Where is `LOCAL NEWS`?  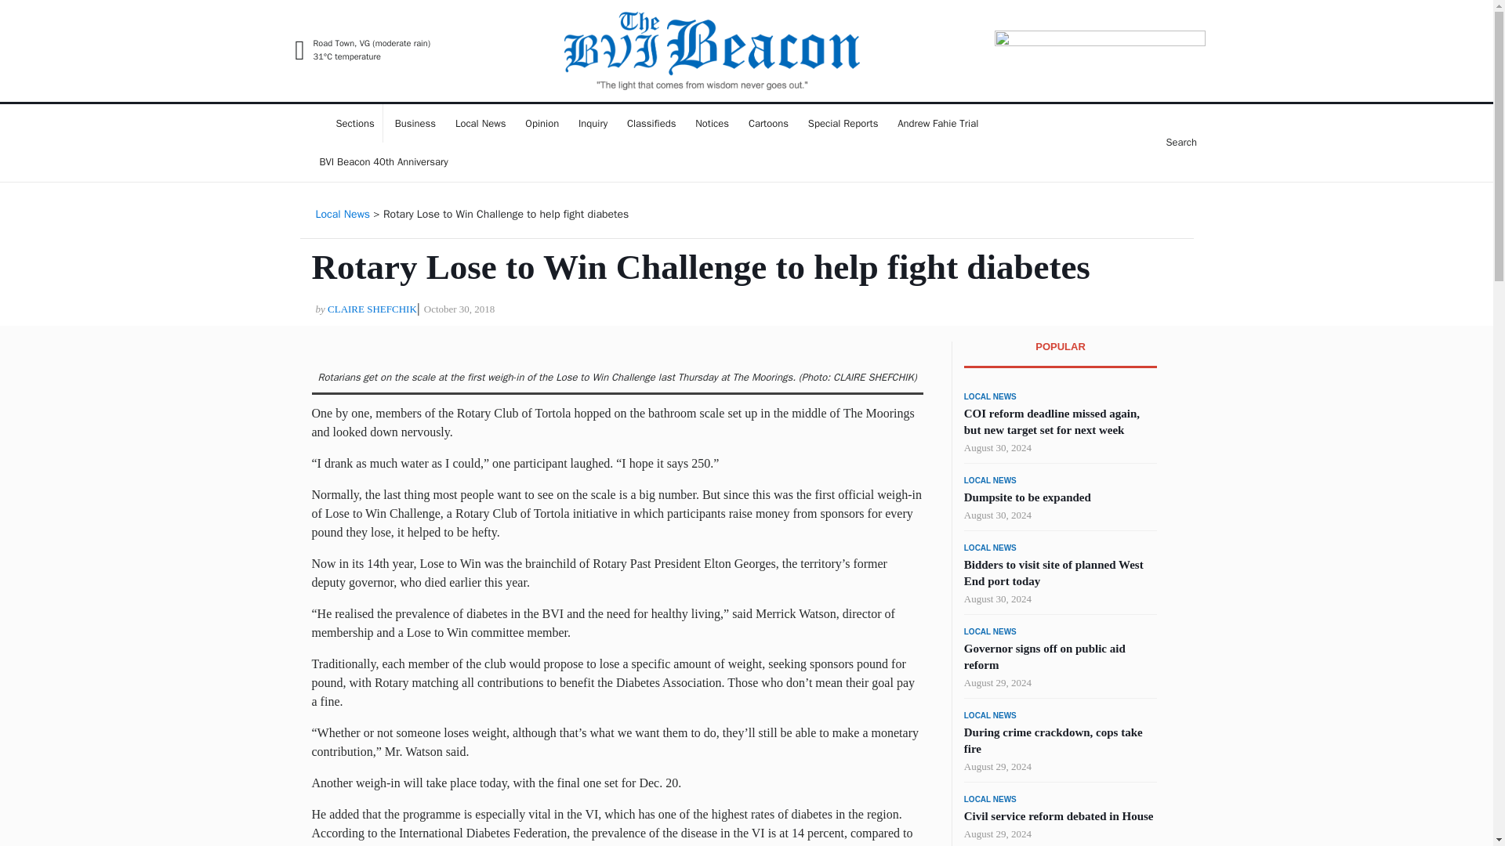
LOCAL NEWS is located at coordinates (991, 397).